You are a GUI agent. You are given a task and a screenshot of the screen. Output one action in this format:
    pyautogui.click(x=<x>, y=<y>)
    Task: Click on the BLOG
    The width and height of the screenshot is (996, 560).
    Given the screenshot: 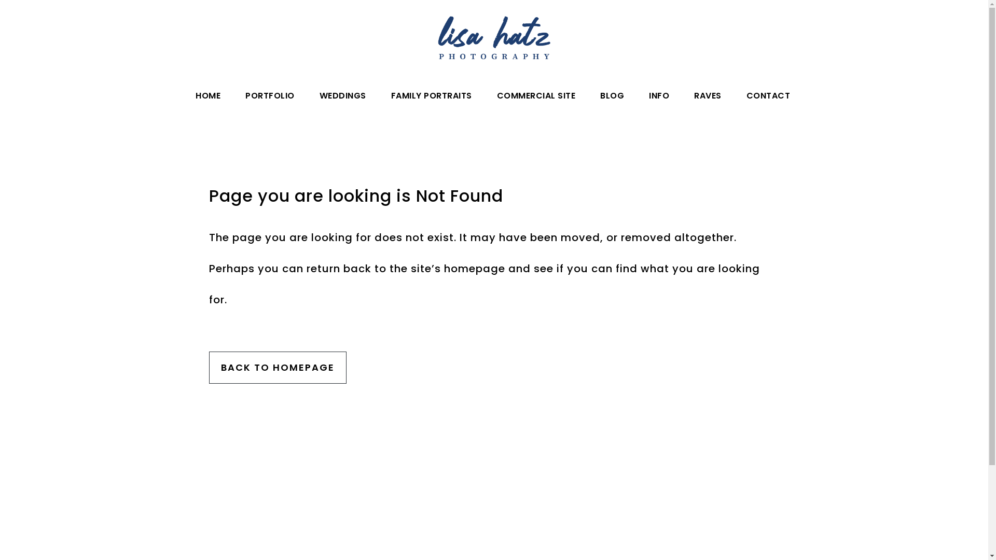 What is the action you would take?
    pyautogui.click(x=612, y=96)
    